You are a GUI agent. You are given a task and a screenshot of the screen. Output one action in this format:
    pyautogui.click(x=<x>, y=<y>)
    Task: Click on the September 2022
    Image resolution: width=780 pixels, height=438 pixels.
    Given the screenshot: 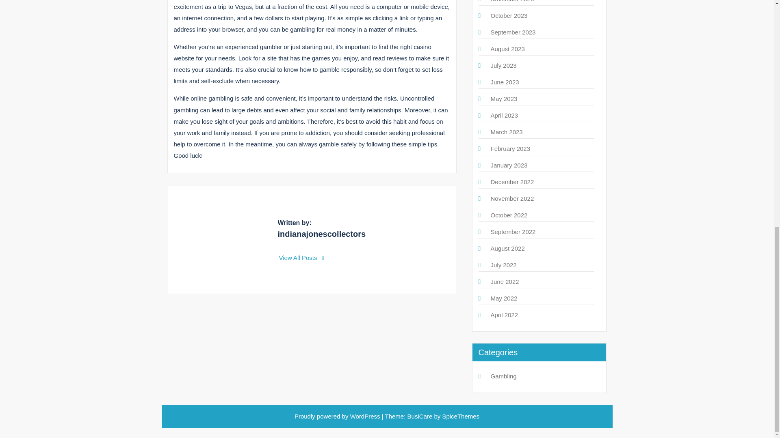 What is the action you would take?
    pyautogui.click(x=513, y=231)
    